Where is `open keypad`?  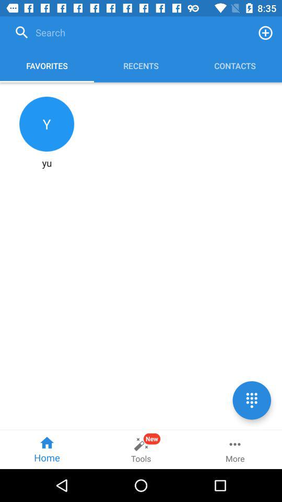 open keypad is located at coordinates (252, 401).